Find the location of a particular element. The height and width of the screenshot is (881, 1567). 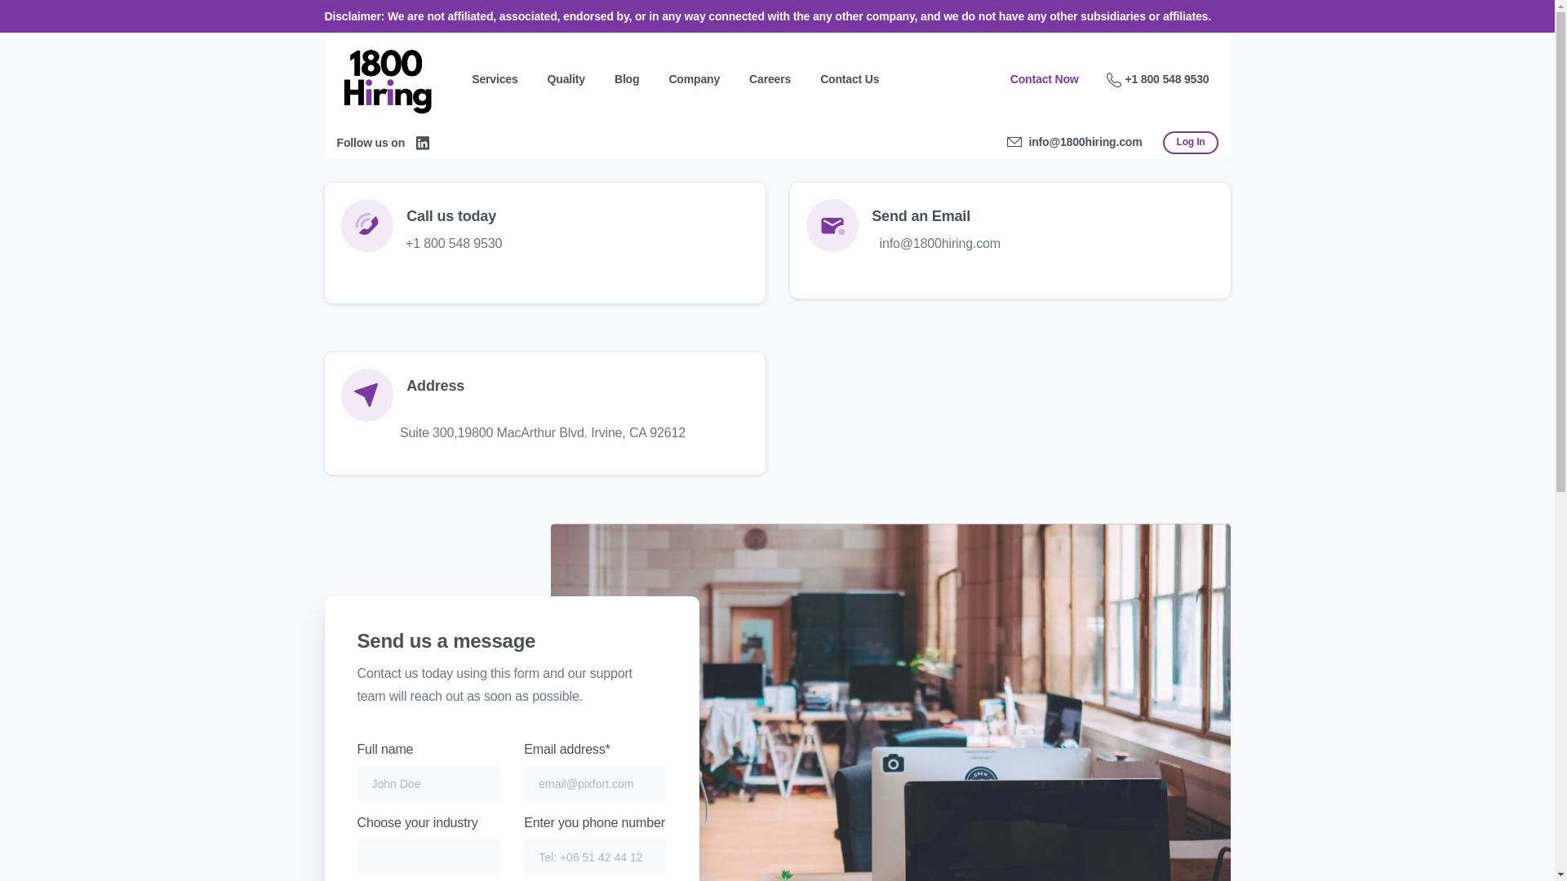

Send an Email is located at coordinates (1010, 236).